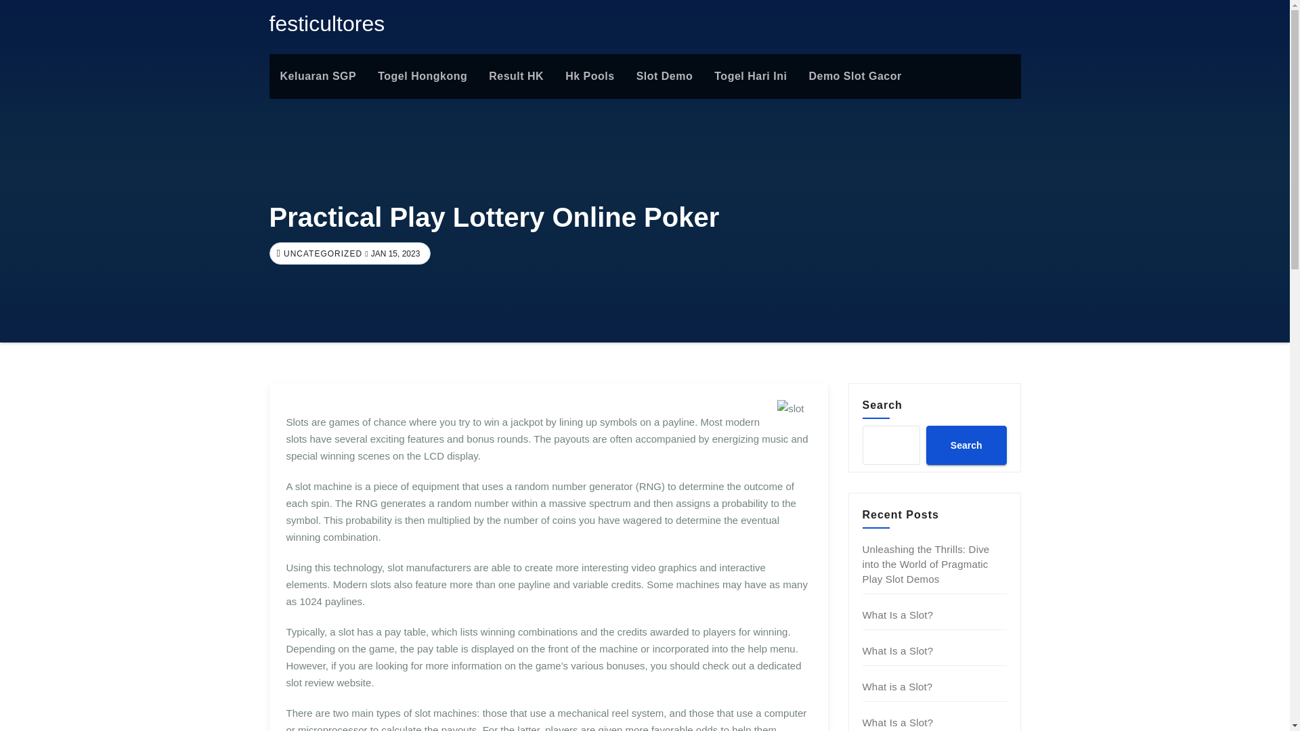 Image resolution: width=1300 pixels, height=731 pixels. What do you see at coordinates (422, 76) in the screenshot?
I see `Togel Hongkong` at bounding box center [422, 76].